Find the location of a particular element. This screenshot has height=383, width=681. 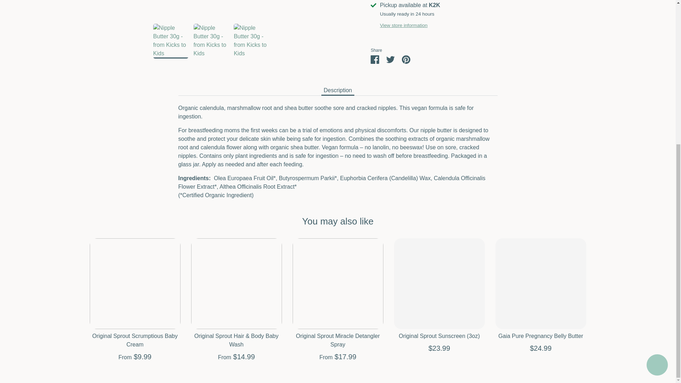

Shopify online store chat is located at coordinates (657, 138).